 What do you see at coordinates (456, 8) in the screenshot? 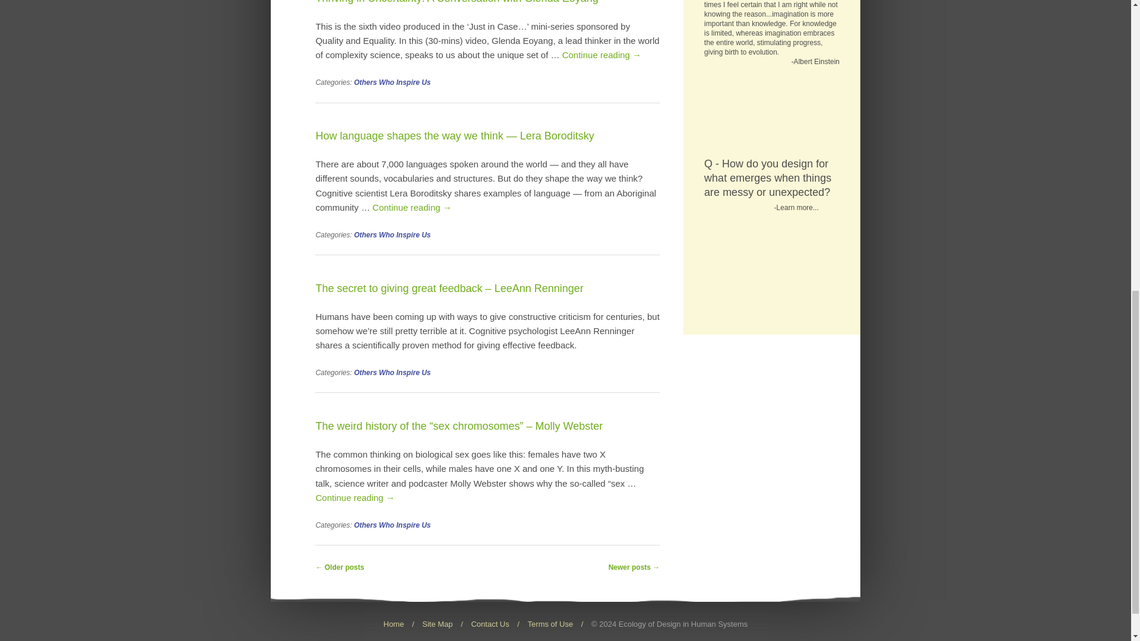
I see `Thriving in Uncertainty: A Conversation with Glenda Eoyang` at bounding box center [456, 8].